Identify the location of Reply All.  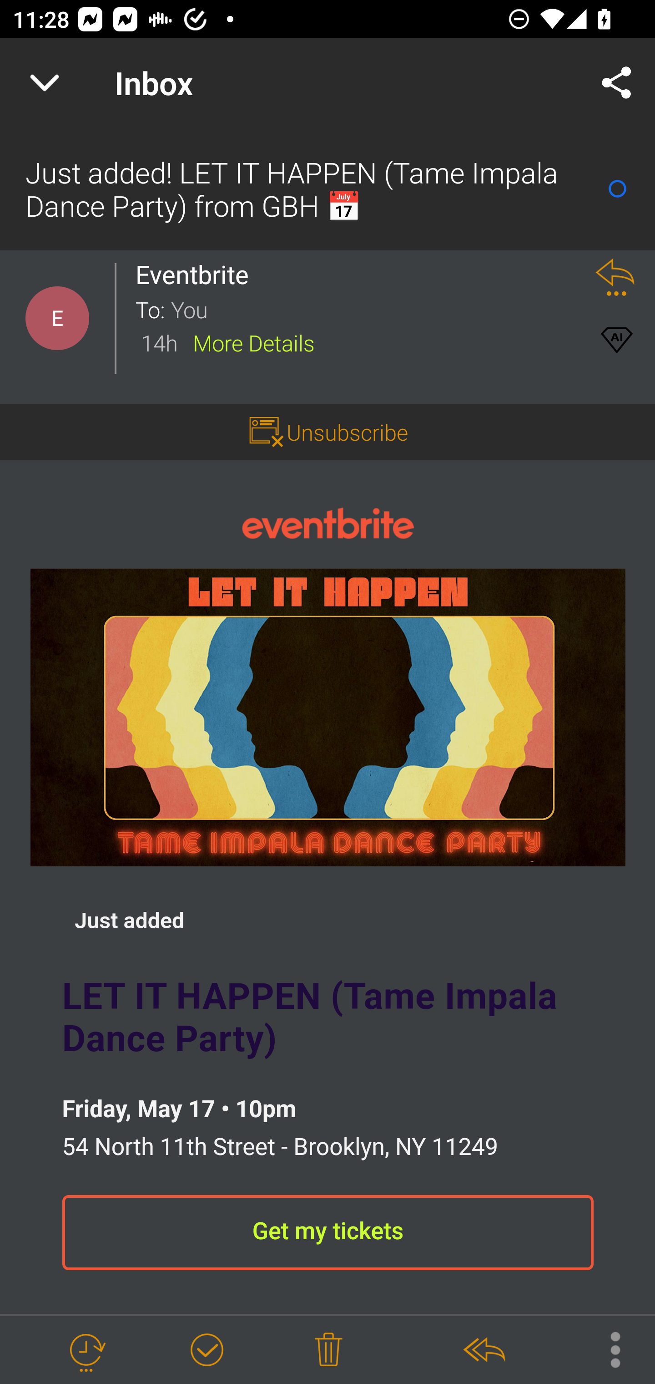
(484, 1350).